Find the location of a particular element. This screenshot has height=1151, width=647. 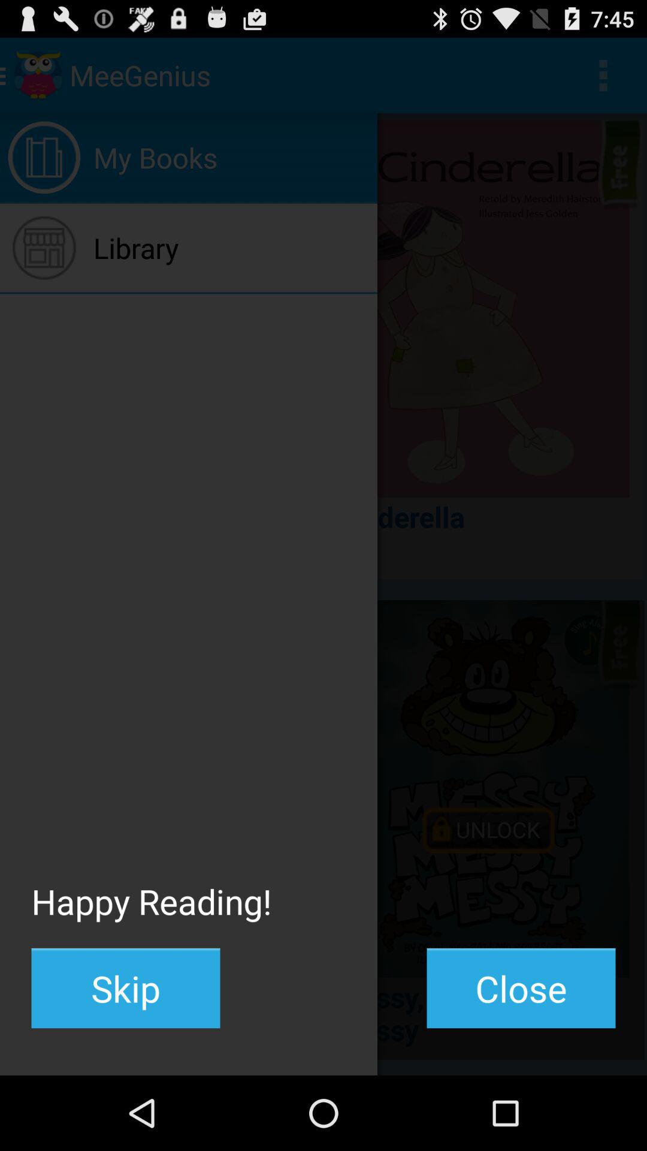

choose the item next to the close item is located at coordinates (126, 988).